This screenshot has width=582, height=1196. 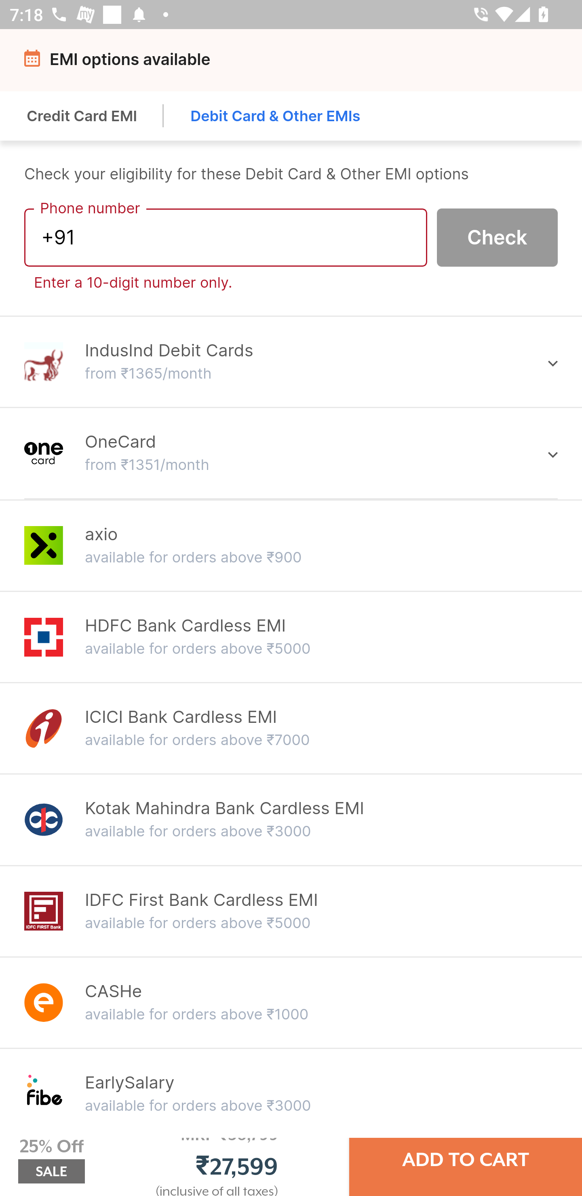 I want to click on ADD TO CART, so click(x=466, y=1160).